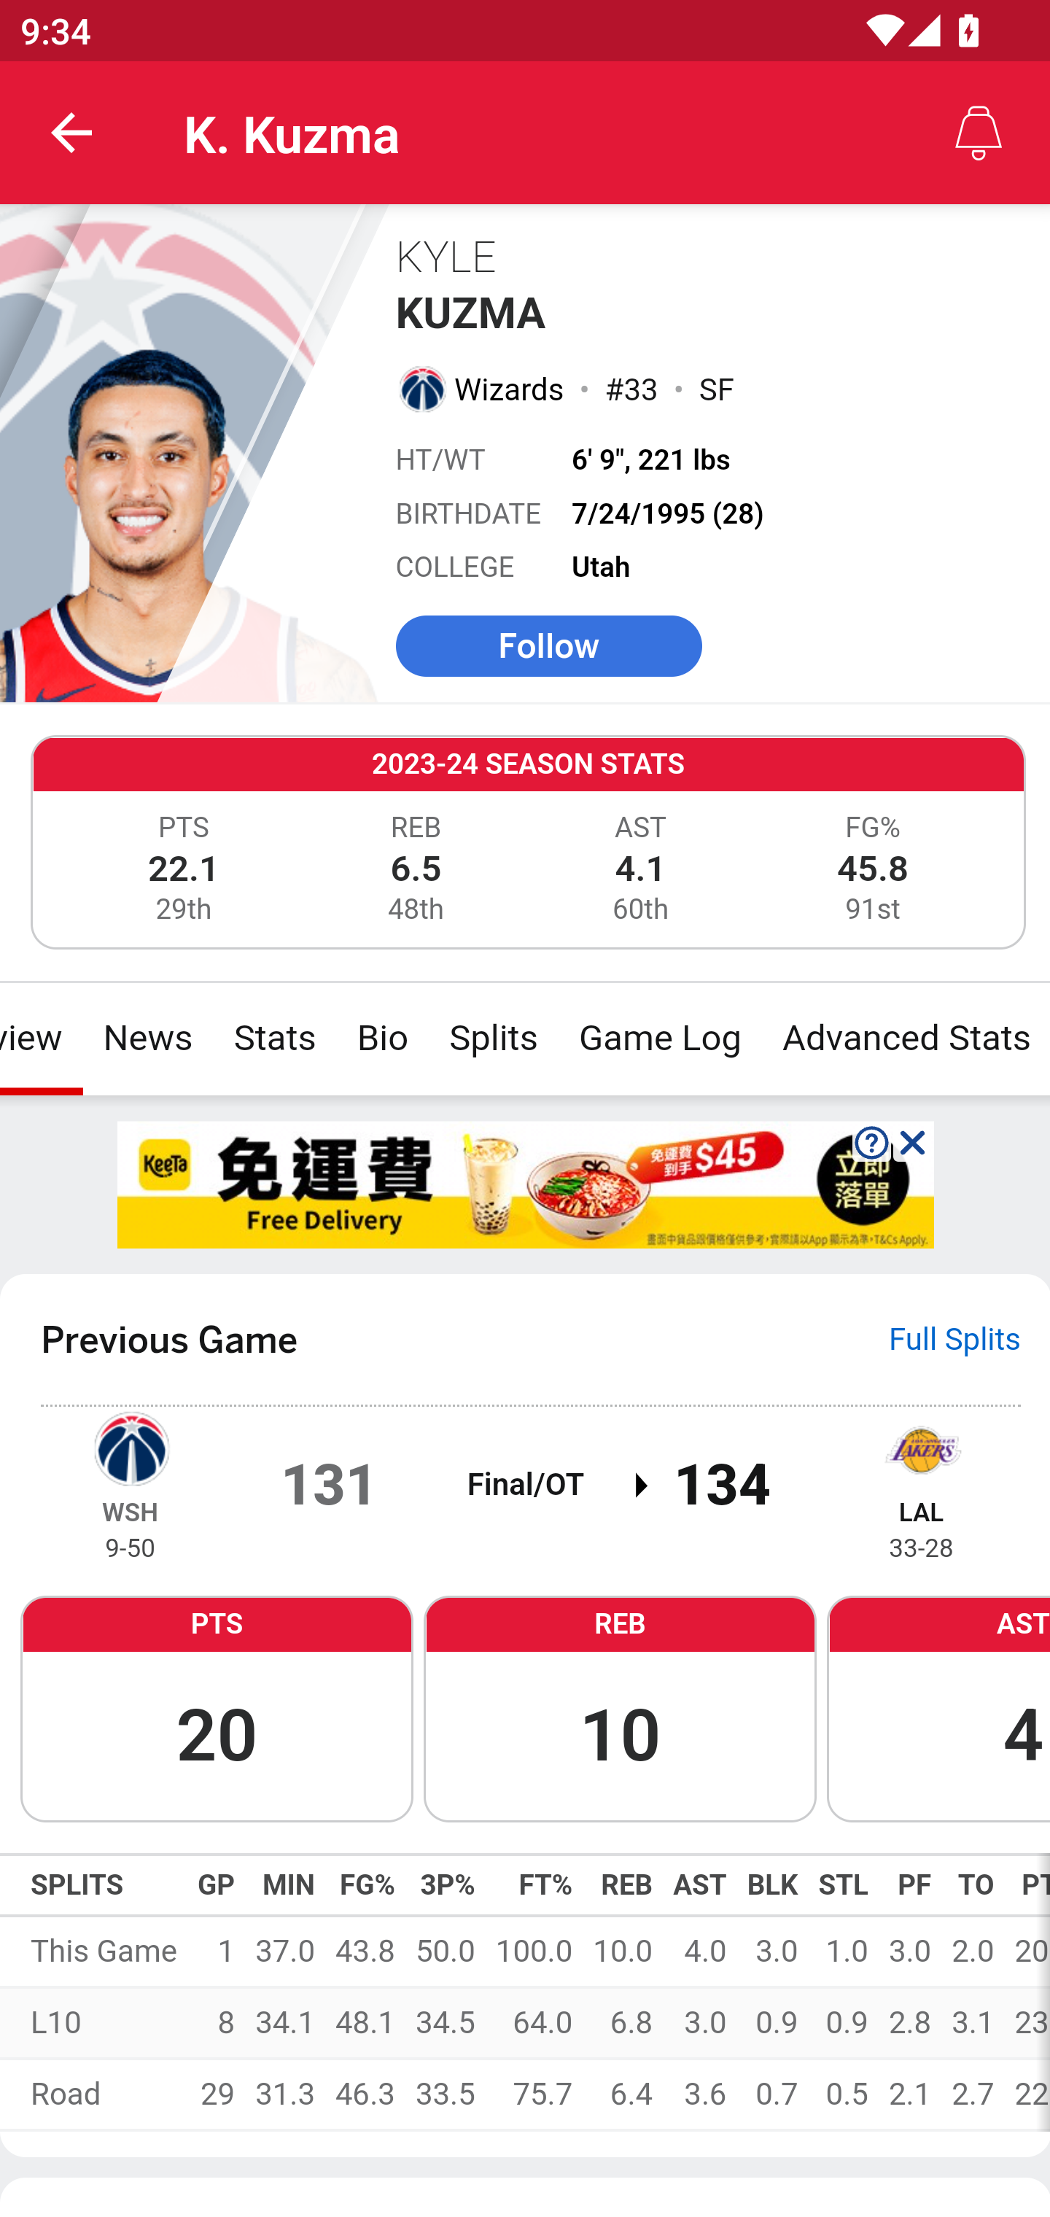  I want to click on Washington Wizards, so click(130, 1446).